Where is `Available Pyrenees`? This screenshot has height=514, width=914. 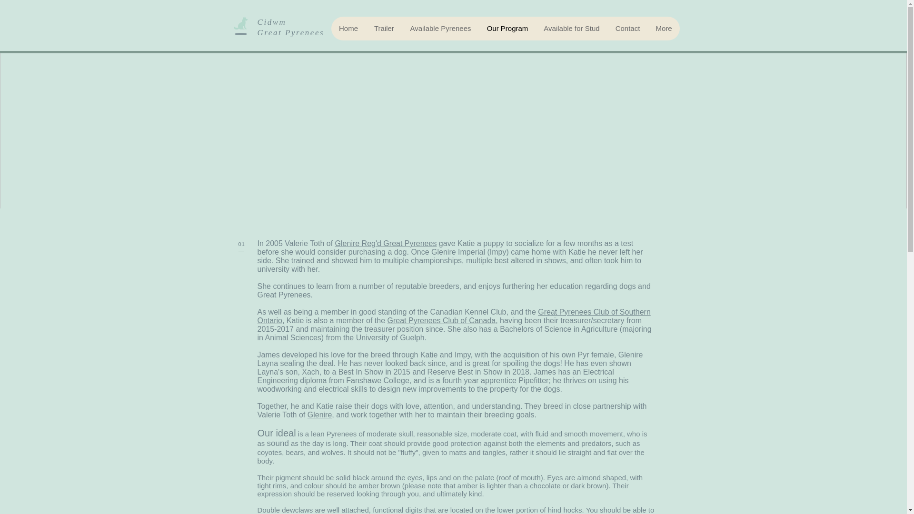 Available Pyrenees is located at coordinates (440, 29).